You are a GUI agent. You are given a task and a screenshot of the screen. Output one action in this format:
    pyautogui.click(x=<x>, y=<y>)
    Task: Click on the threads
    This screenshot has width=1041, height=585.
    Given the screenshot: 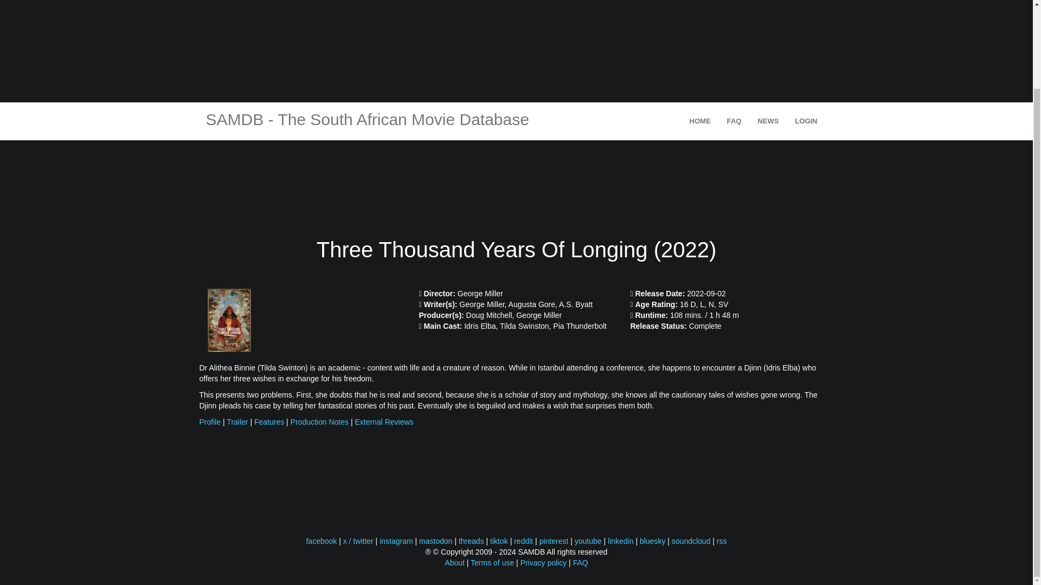 What is the action you would take?
    pyautogui.click(x=471, y=541)
    